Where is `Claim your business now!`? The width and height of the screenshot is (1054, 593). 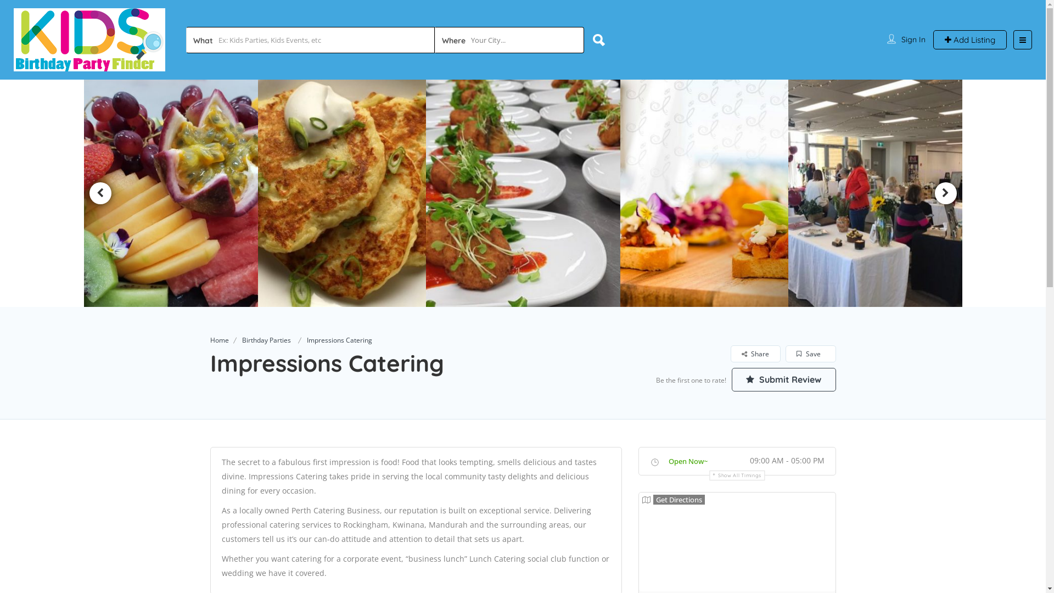
Claim your business now! is located at coordinates (423, 412).